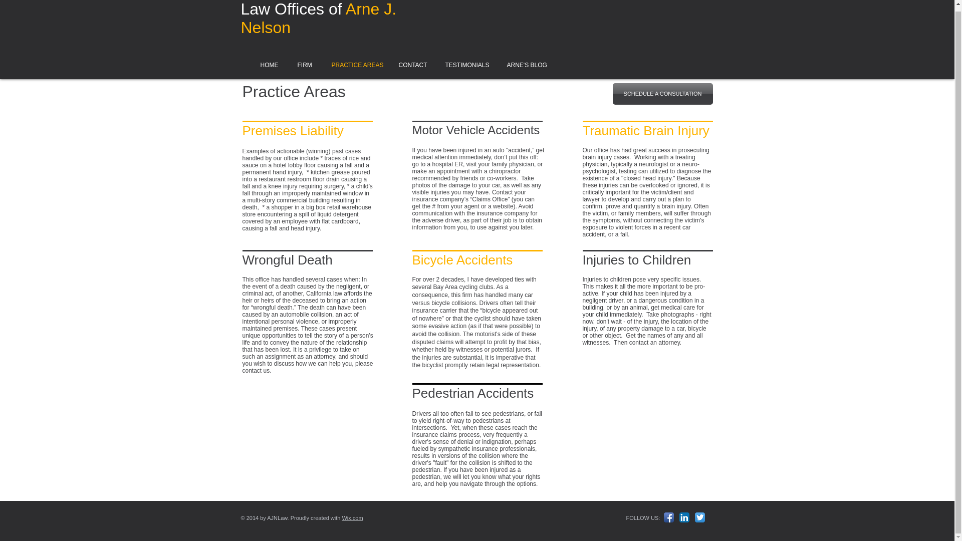  What do you see at coordinates (636, 259) in the screenshot?
I see `Injuries to Children` at bounding box center [636, 259].